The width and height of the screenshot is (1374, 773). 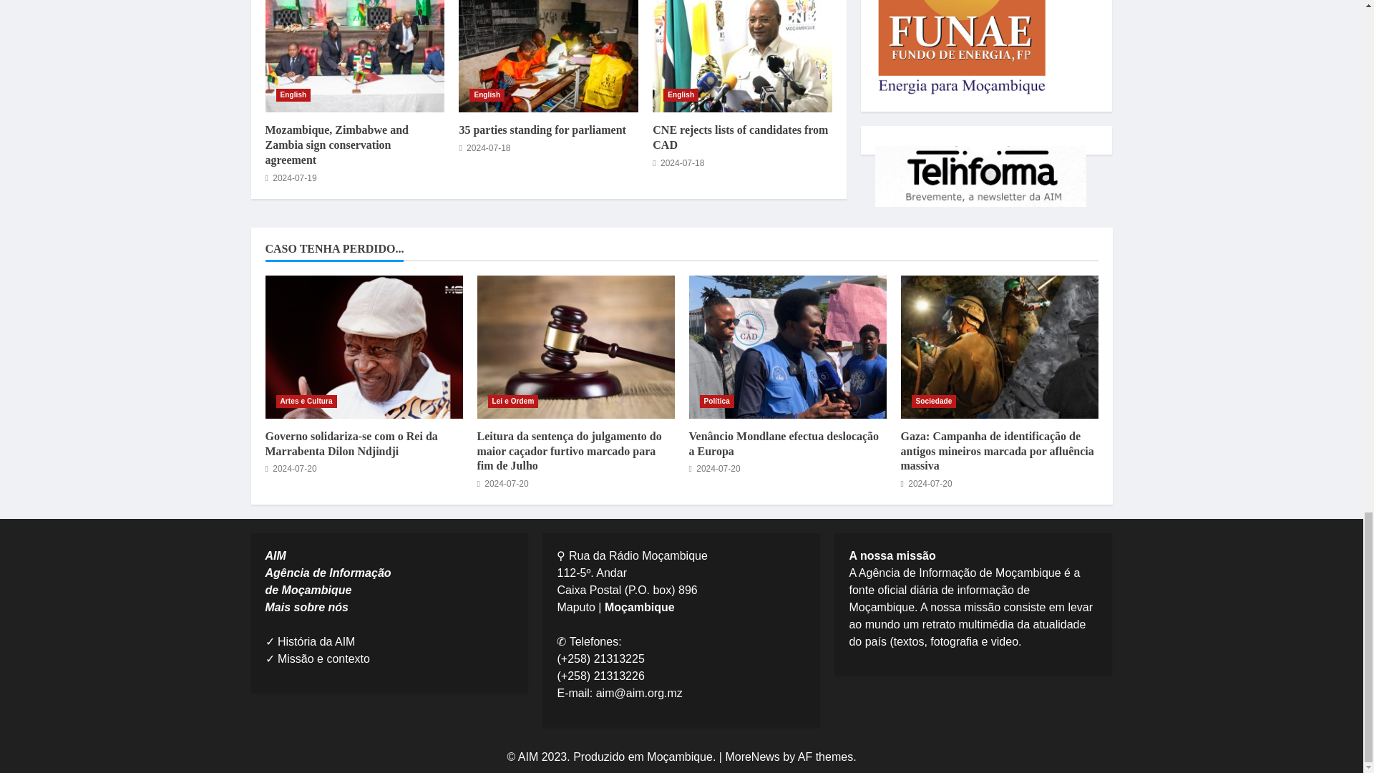 What do you see at coordinates (542, 130) in the screenshot?
I see `35 parties standing for parliament` at bounding box center [542, 130].